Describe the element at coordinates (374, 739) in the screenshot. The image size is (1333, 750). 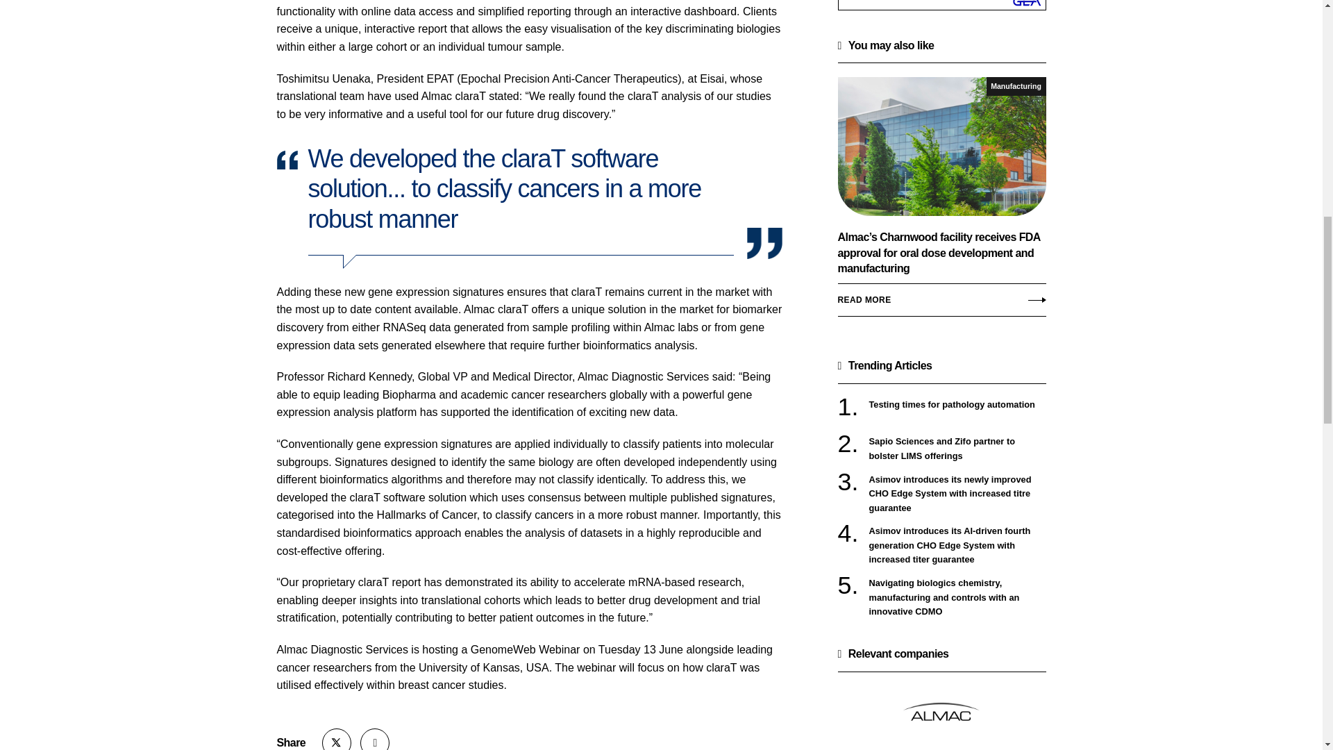
I see `LinkedIn` at that location.